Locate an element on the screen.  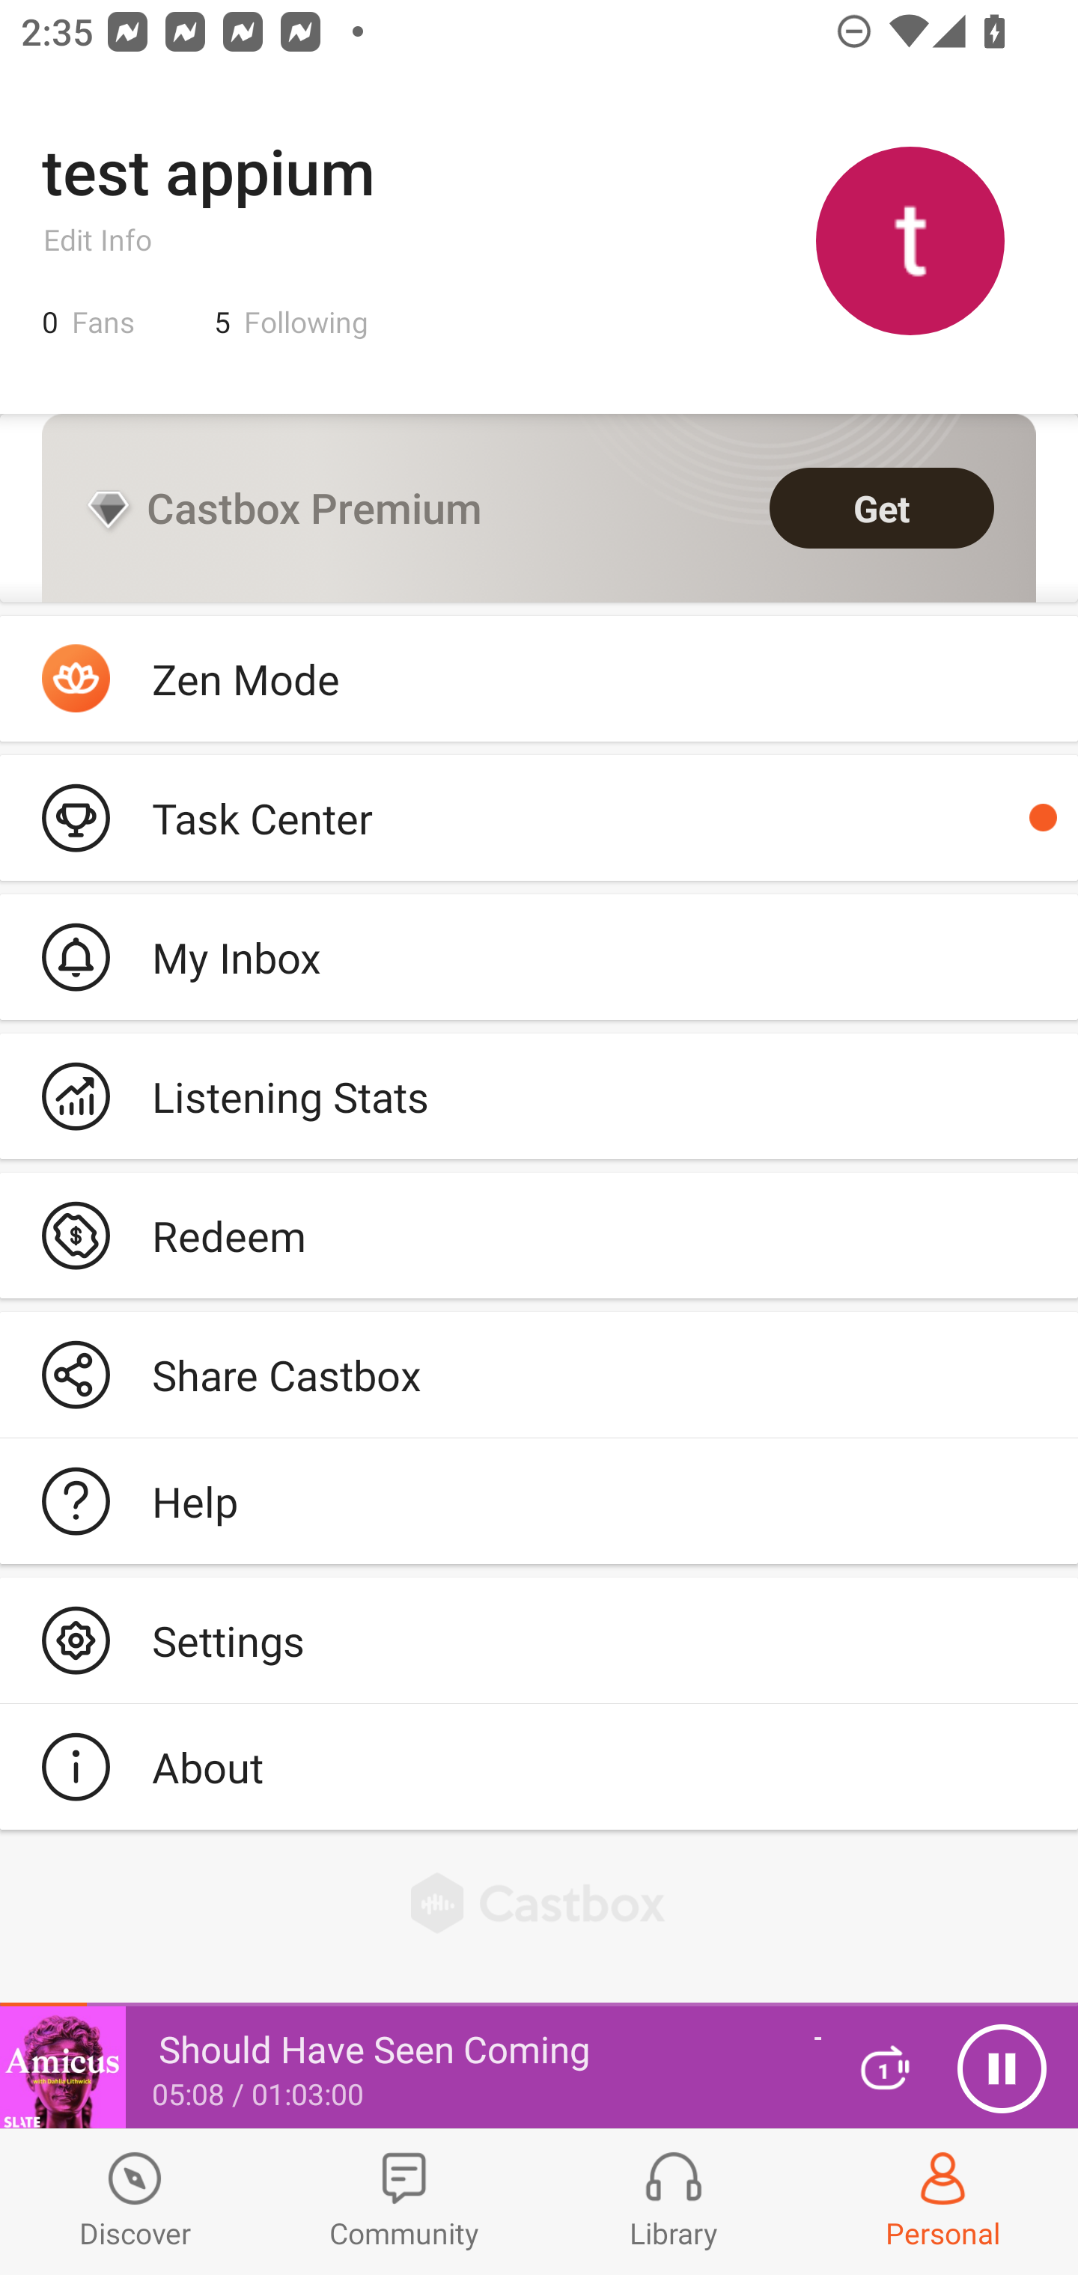
Profiles and Settings Personal is located at coordinates (943, 2202).